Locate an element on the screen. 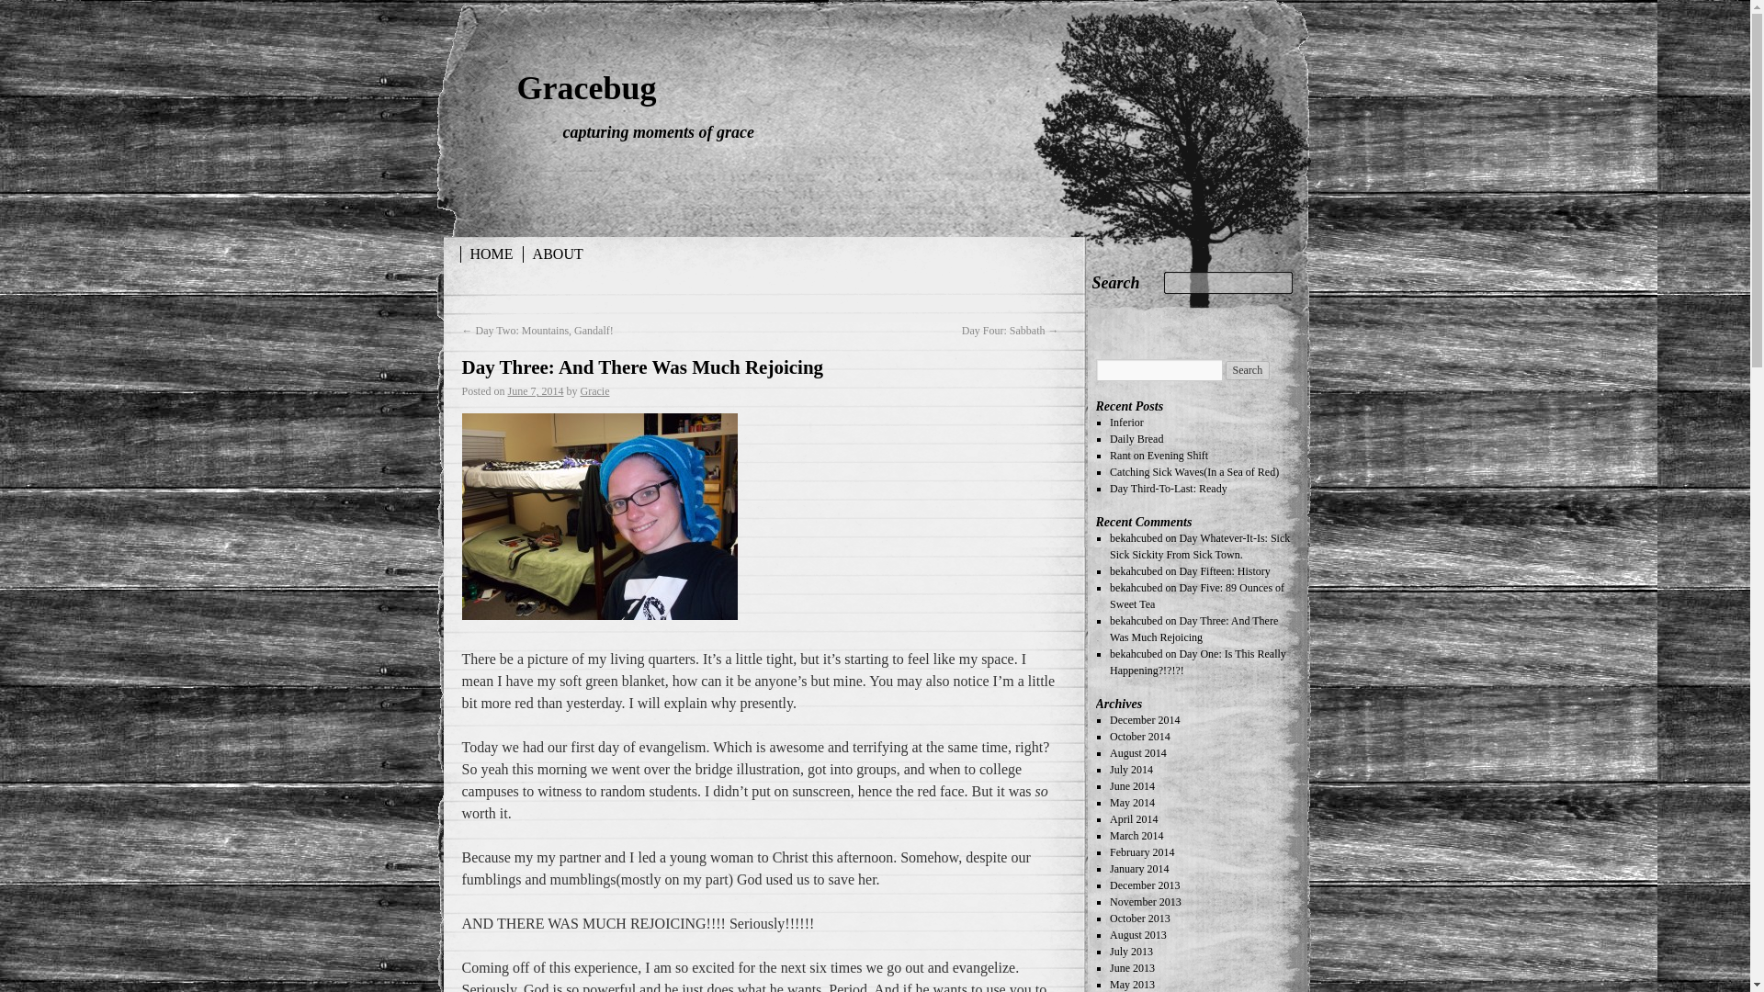  HOME is located at coordinates (491, 254).